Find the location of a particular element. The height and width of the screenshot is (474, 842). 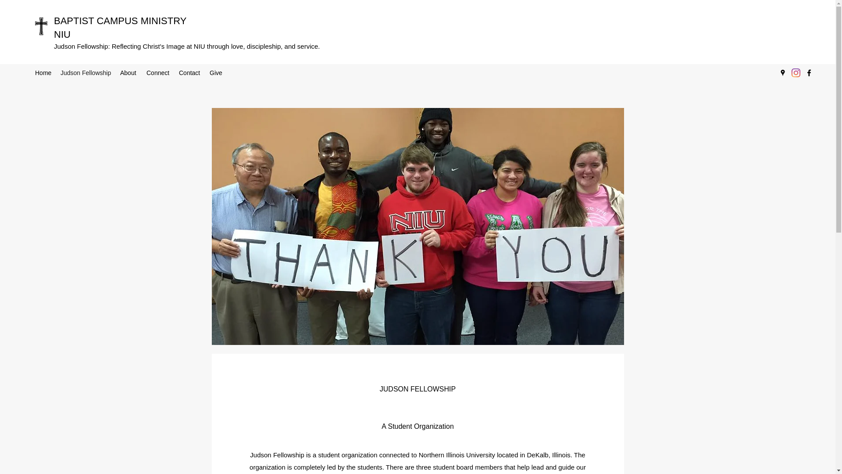

About is located at coordinates (129, 73).